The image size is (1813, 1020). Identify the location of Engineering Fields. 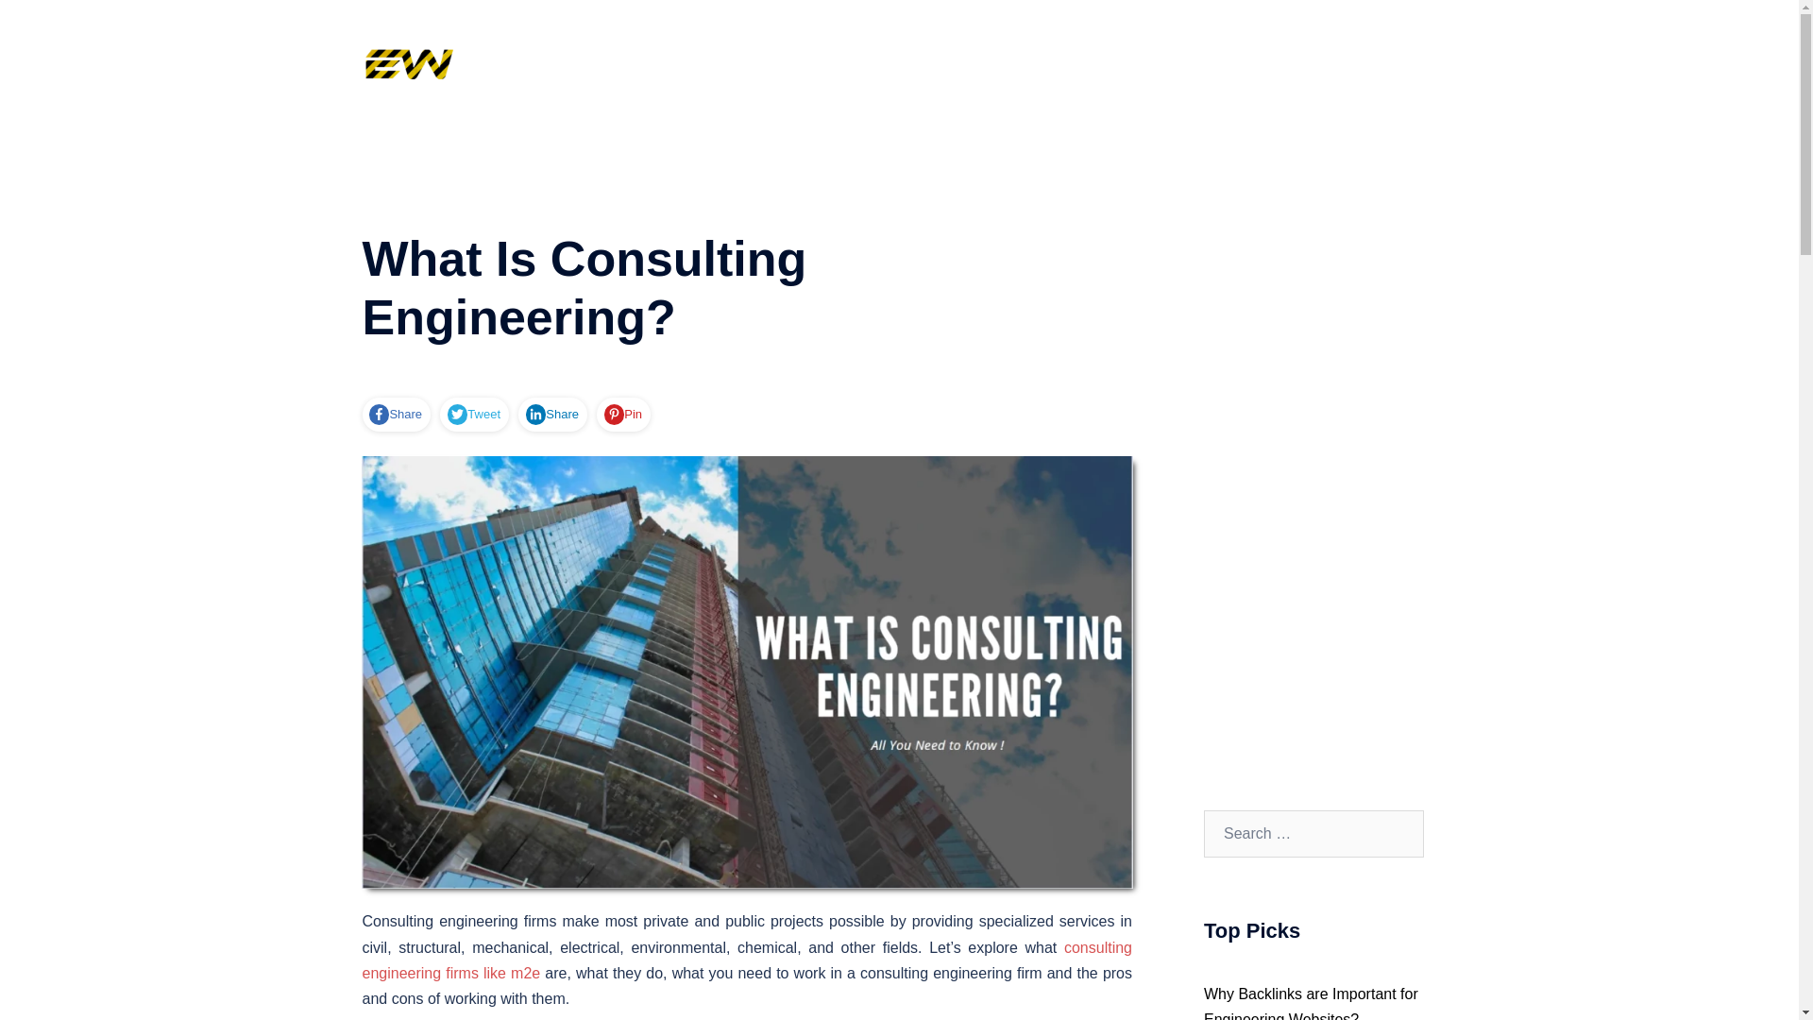
(1370, 66).